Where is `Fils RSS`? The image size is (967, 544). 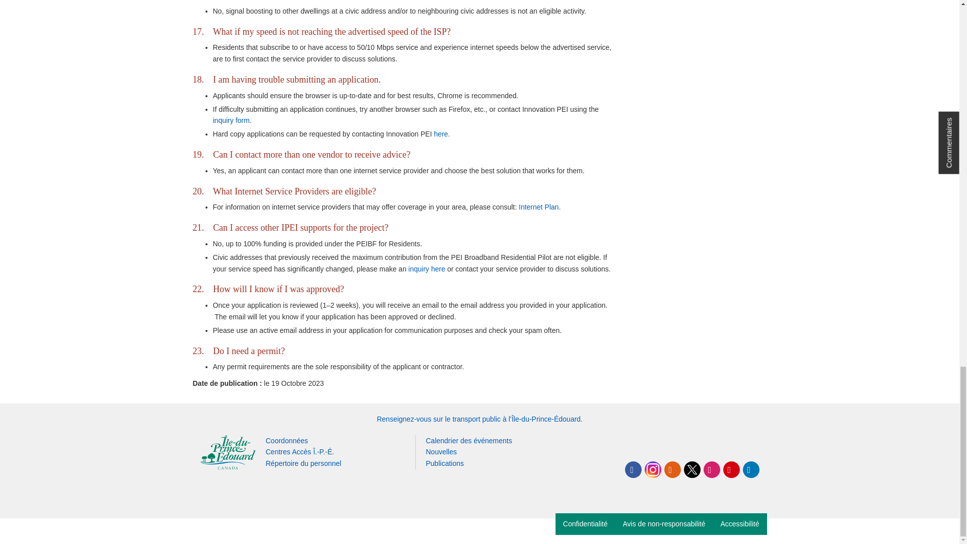 Fils RSS is located at coordinates (672, 469).